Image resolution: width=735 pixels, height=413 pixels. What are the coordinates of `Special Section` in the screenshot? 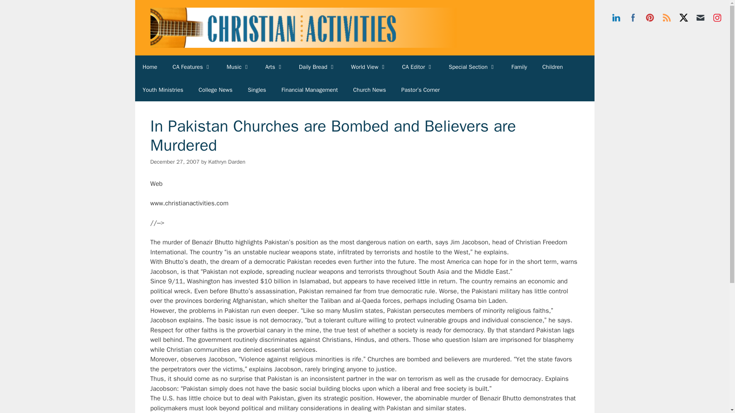 It's located at (472, 67).